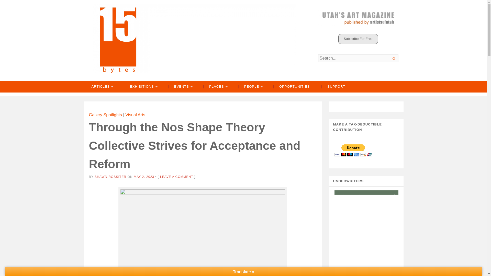 Image resolution: width=491 pixels, height=276 pixels. Describe the element at coordinates (215, 87) in the screenshot. I see `PLACES` at that location.